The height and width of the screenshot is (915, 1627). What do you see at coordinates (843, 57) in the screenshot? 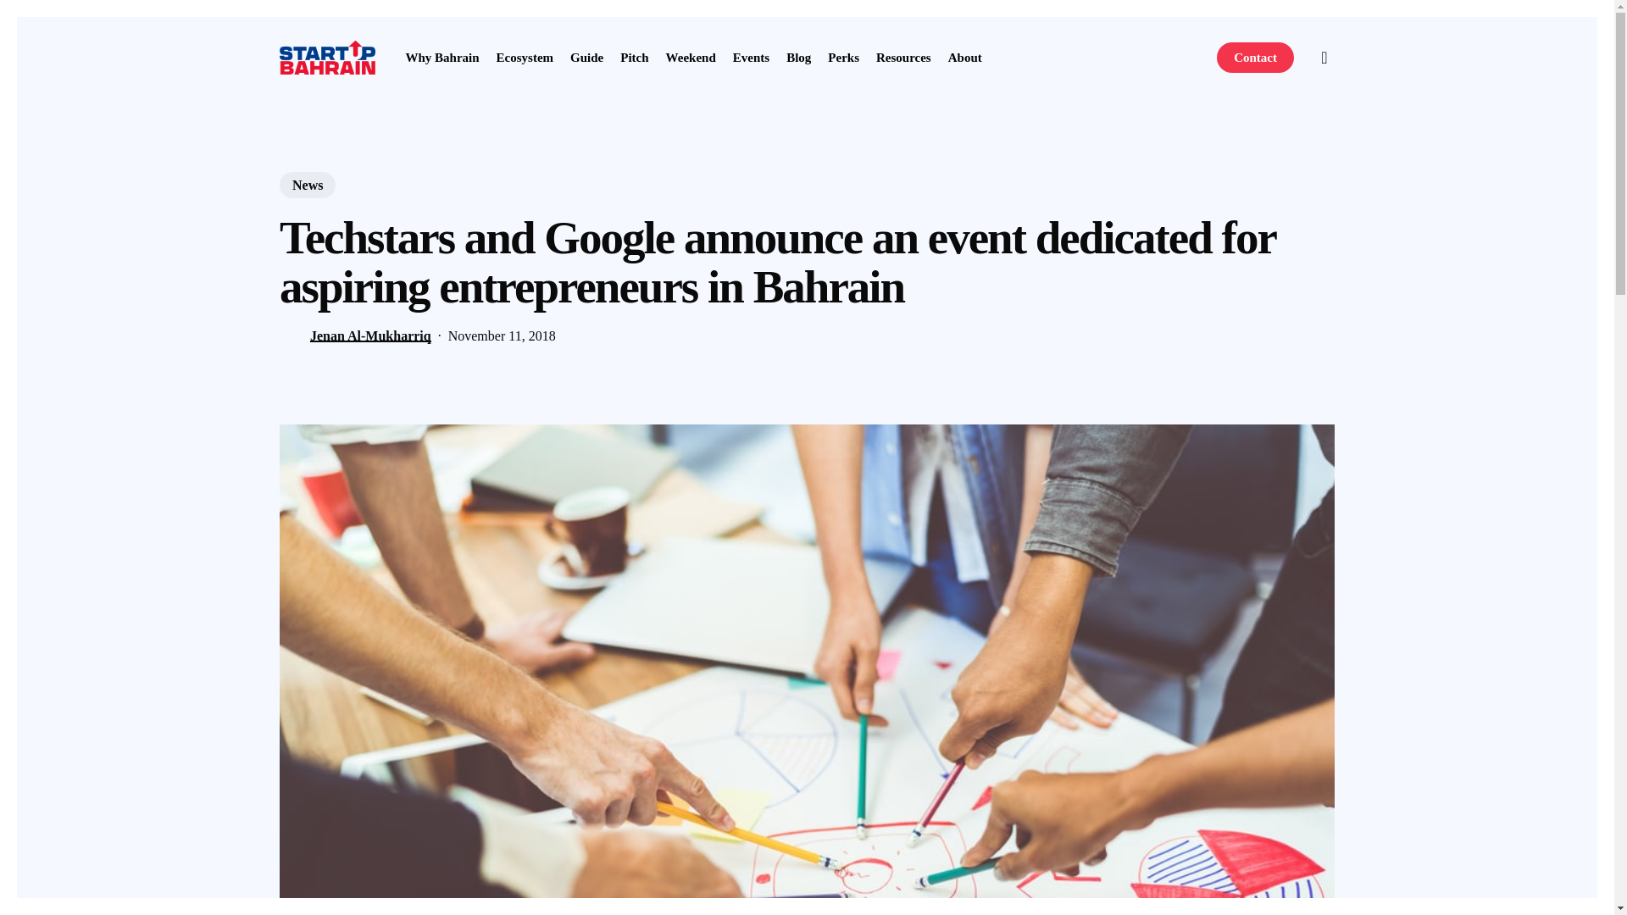
I see `Perks` at bounding box center [843, 57].